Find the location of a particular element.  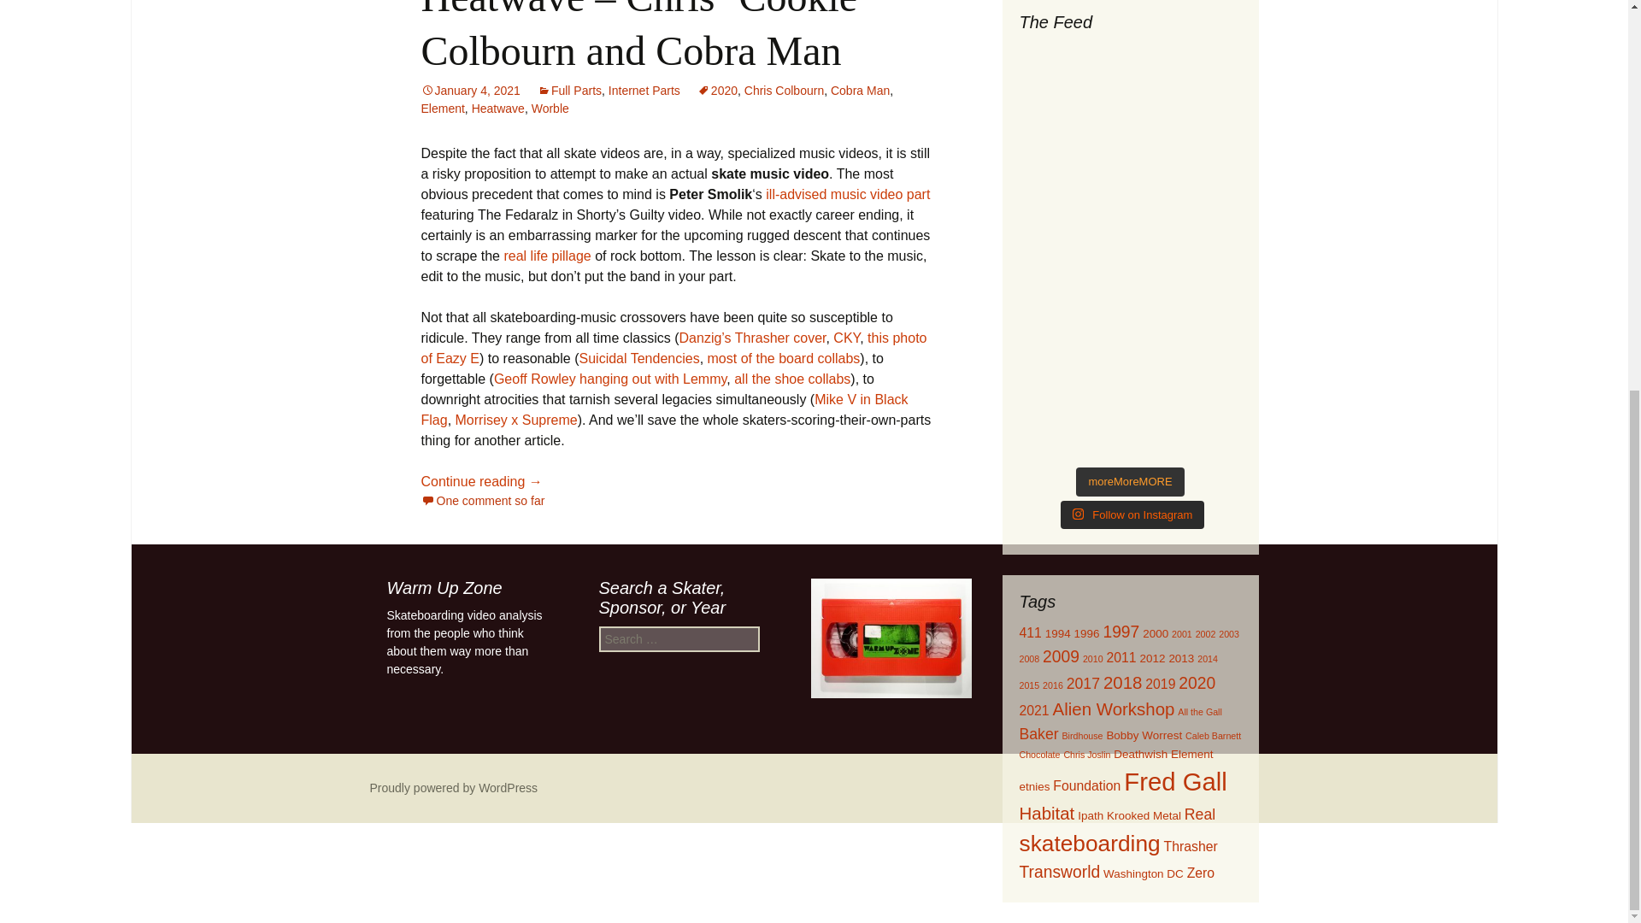

collabs is located at coordinates (838, 358).